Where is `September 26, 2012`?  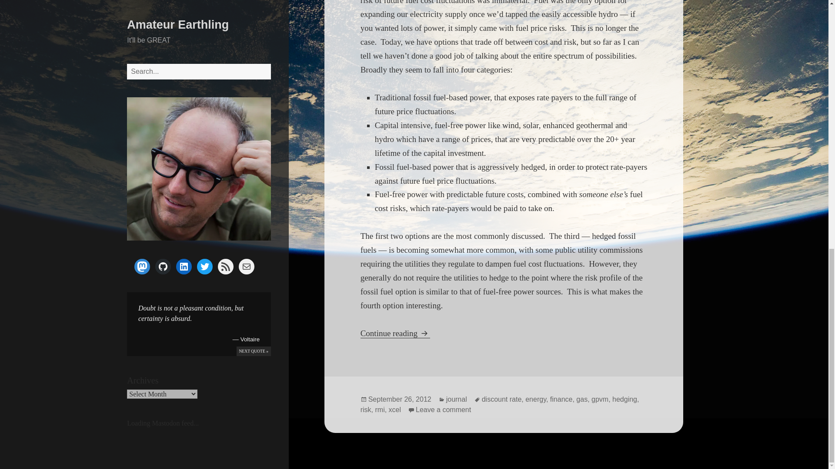 September 26, 2012 is located at coordinates (400, 400).